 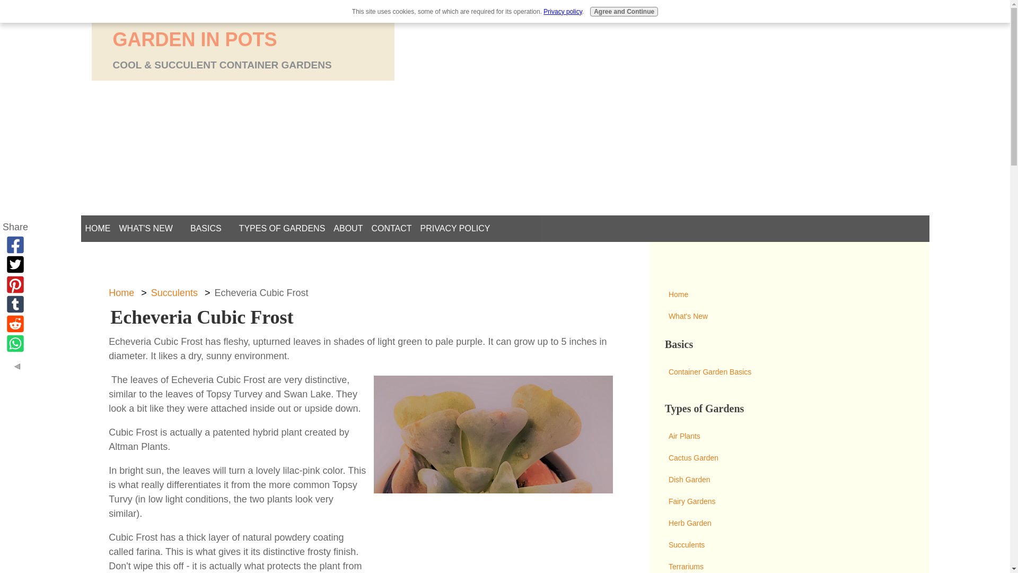 I want to click on Fairy Gardens, so click(x=789, y=501).